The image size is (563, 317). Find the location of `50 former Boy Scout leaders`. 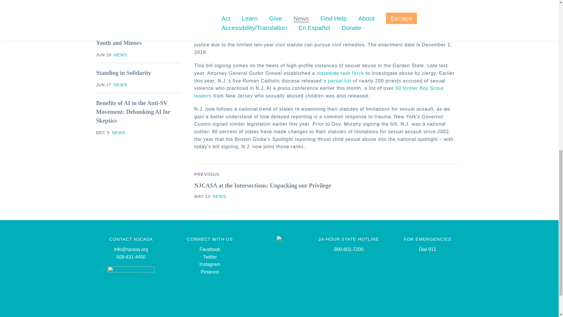

50 former Boy Scout leaders is located at coordinates (319, 92).